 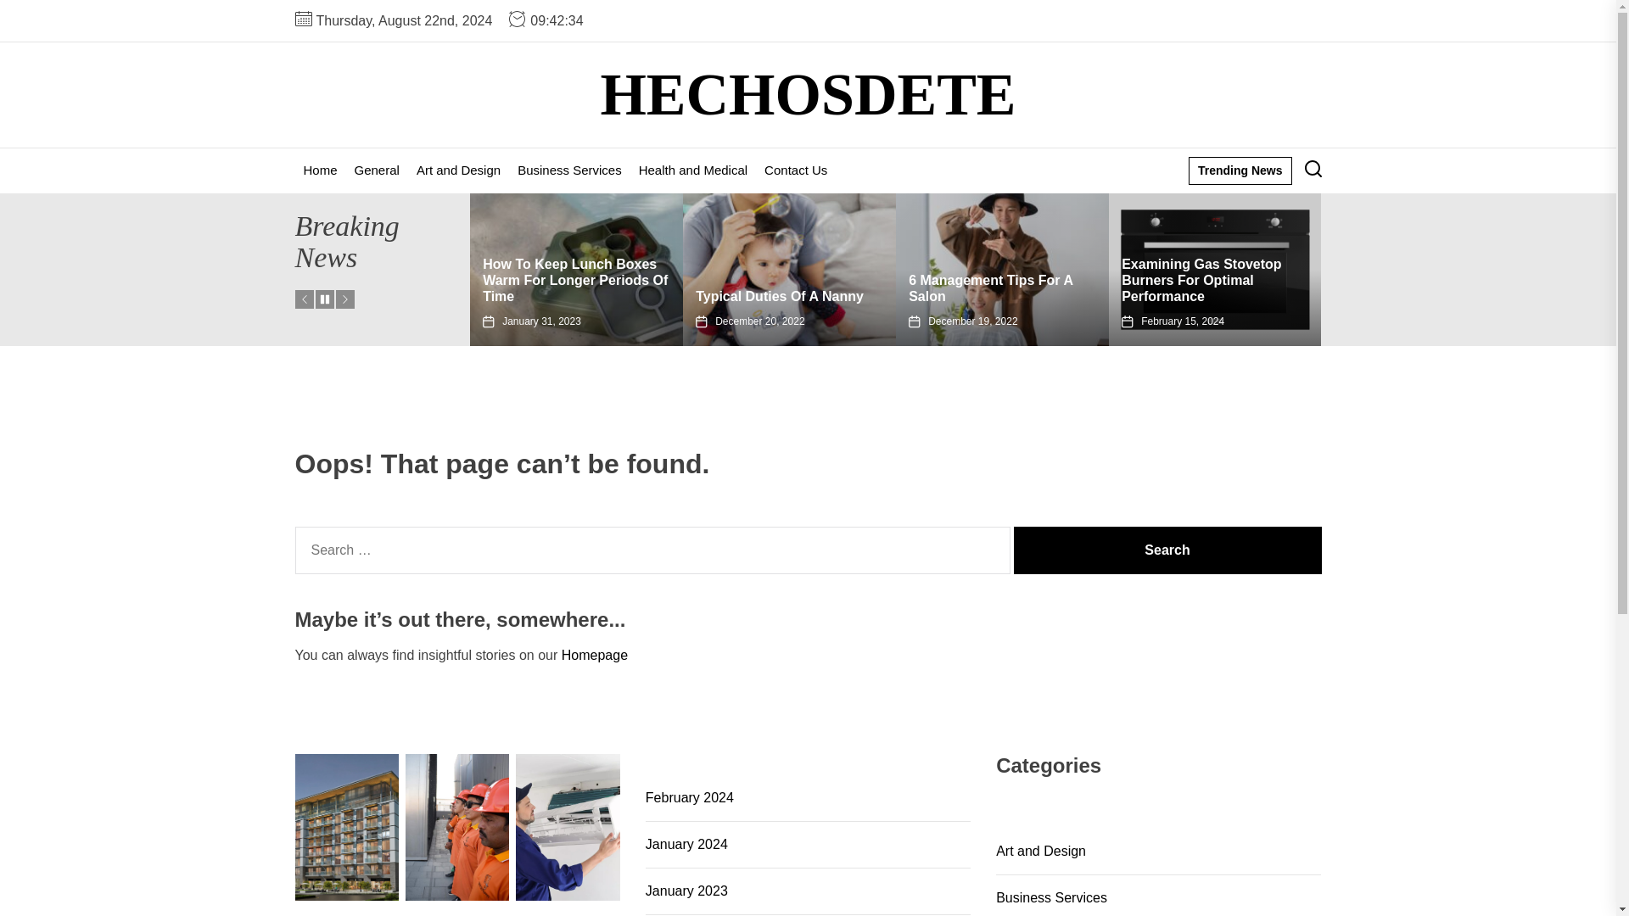 What do you see at coordinates (569, 170) in the screenshot?
I see `Business Services` at bounding box center [569, 170].